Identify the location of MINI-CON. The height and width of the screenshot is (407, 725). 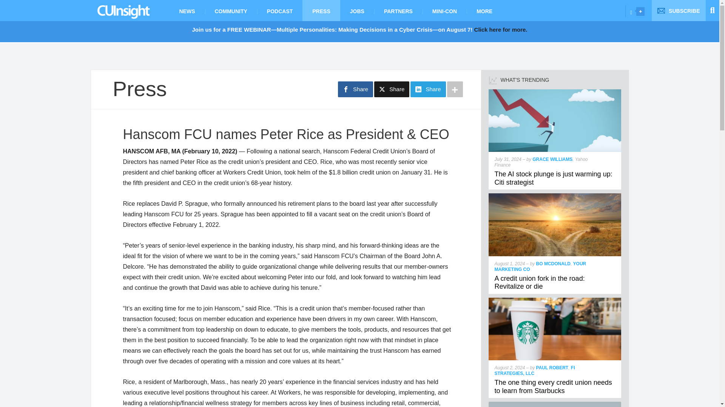
(445, 11).